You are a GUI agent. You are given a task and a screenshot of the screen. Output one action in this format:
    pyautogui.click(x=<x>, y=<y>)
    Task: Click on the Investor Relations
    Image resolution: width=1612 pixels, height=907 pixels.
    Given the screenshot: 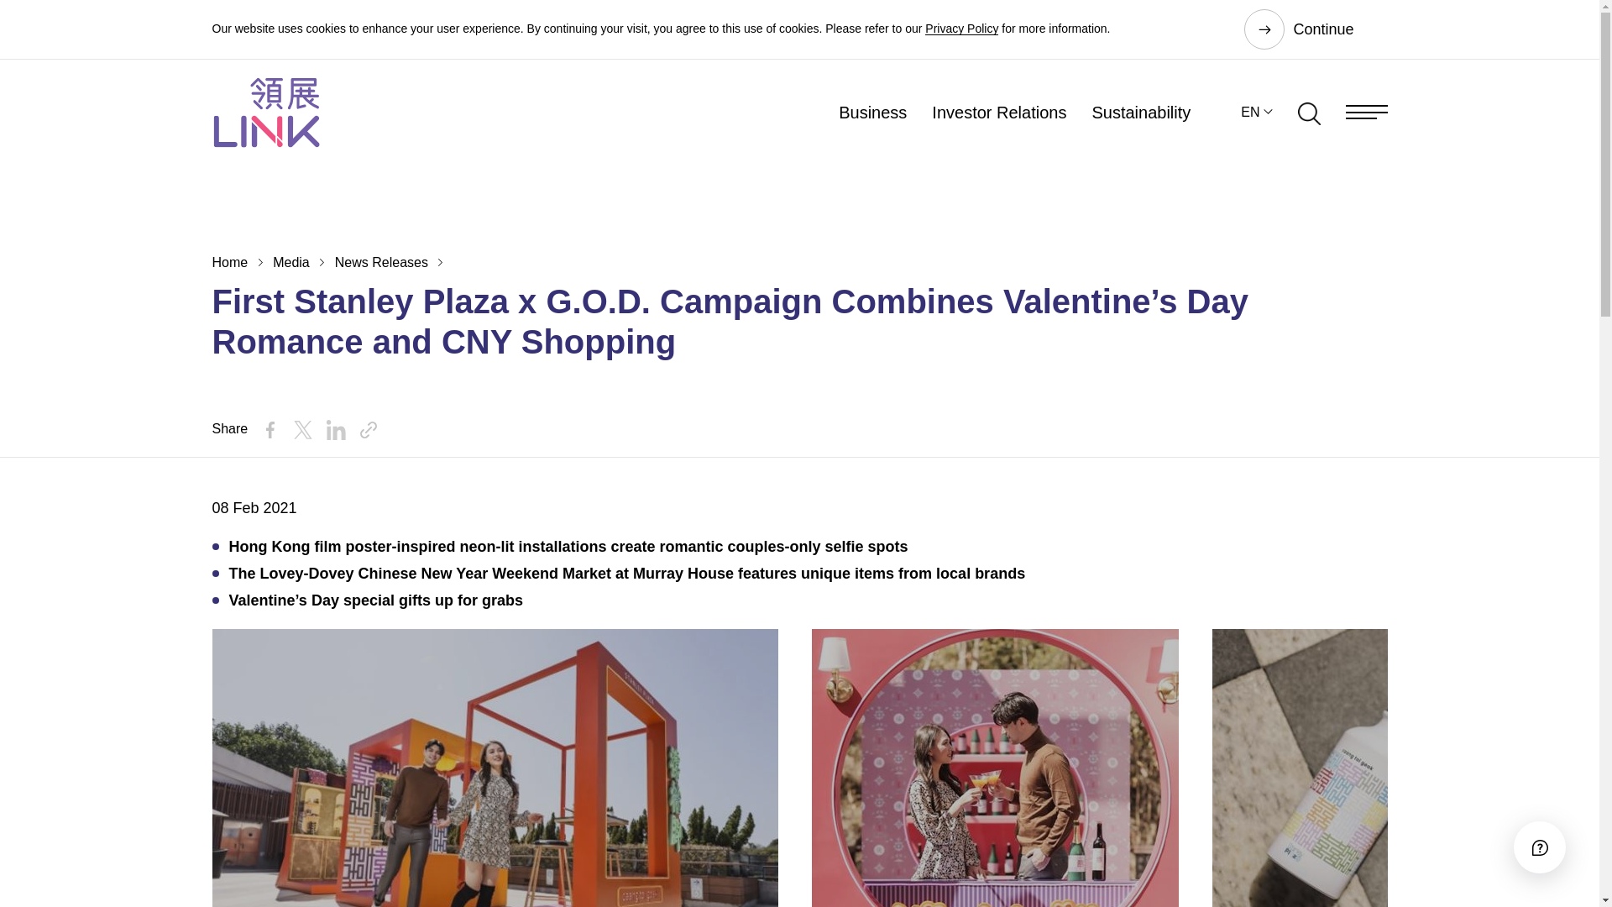 What is the action you would take?
    pyautogui.click(x=998, y=111)
    